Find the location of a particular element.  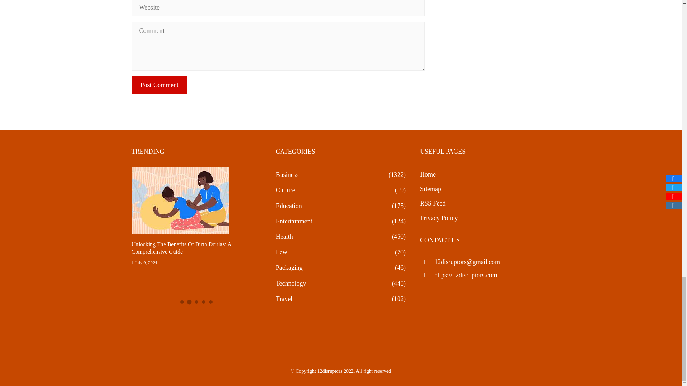

Post Comment is located at coordinates (160, 85).